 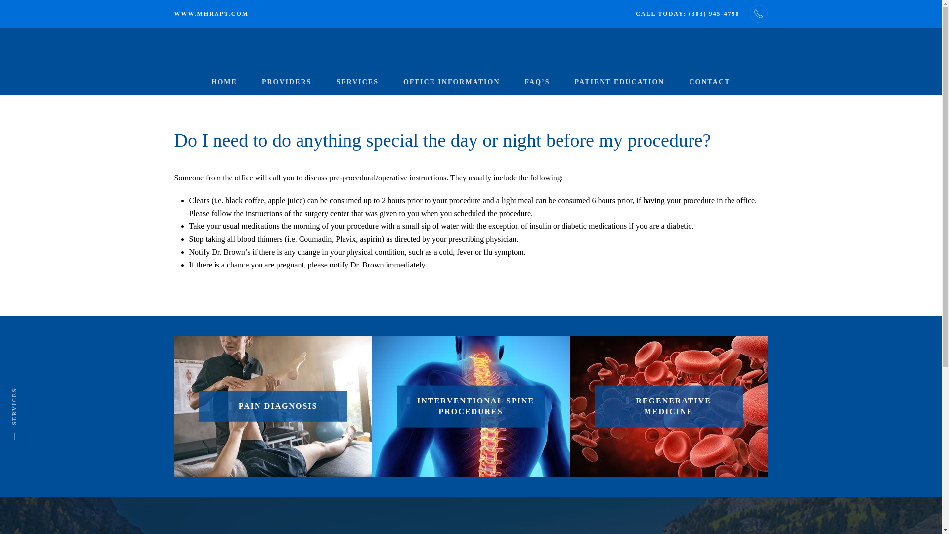 What do you see at coordinates (224, 82) in the screenshot?
I see `HOME` at bounding box center [224, 82].